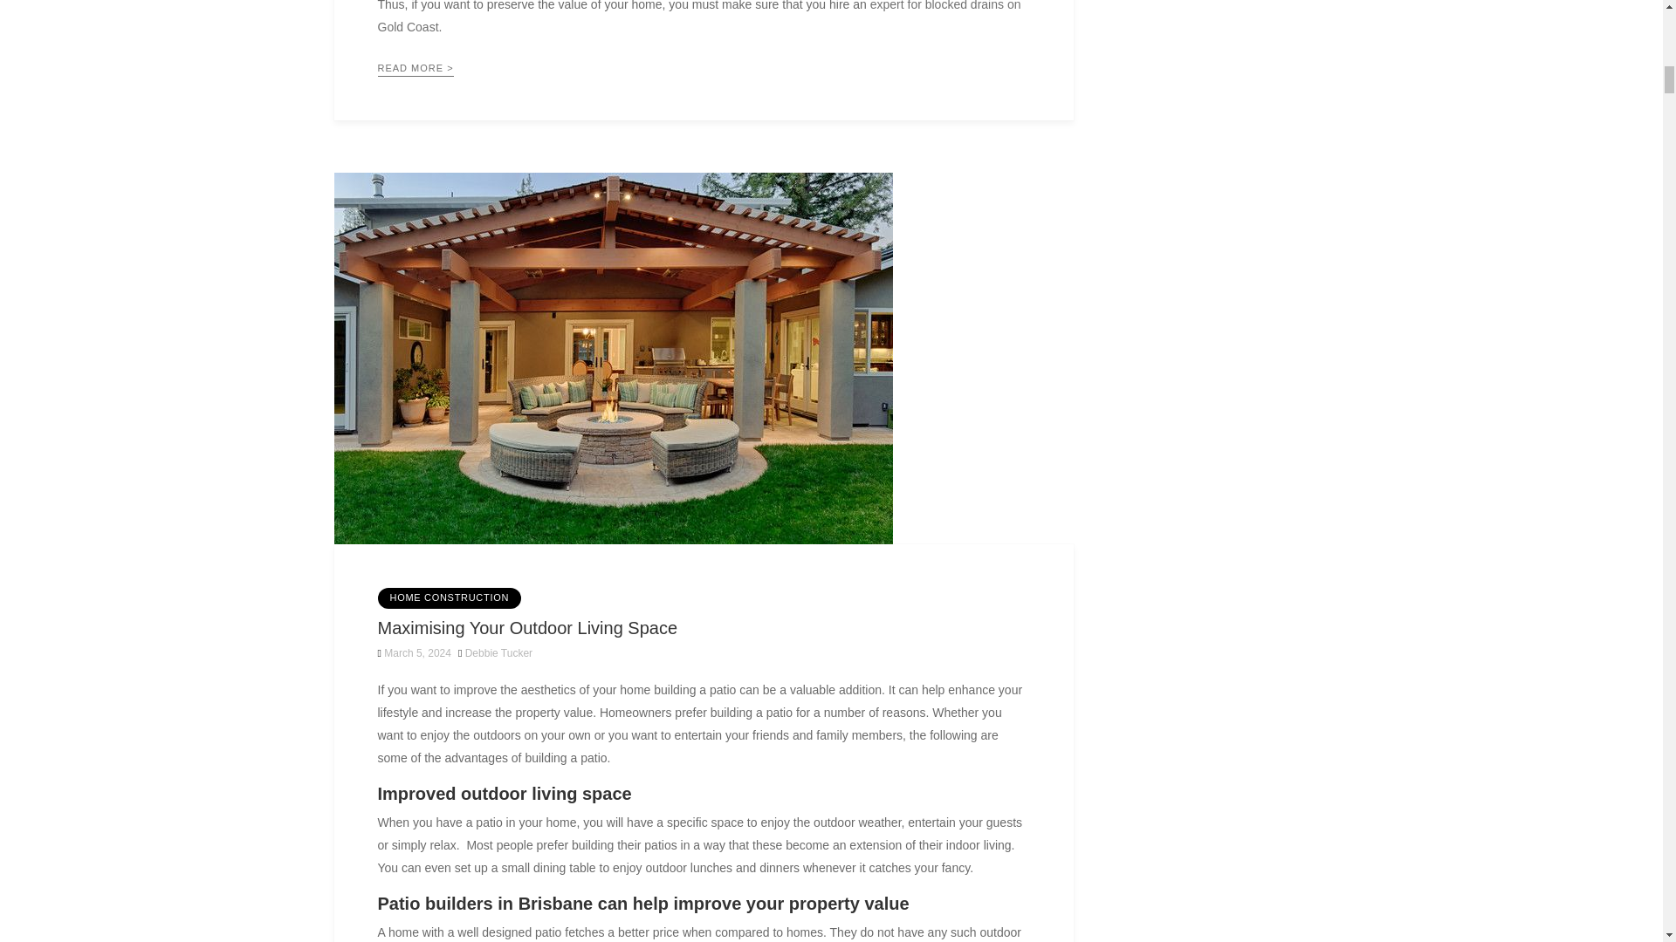 Image resolution: width=1676 pixels, height=942 pixels. Describe the element at coordinates (414, 652) in the screenshot. I see `March 5, 2024` at that location.